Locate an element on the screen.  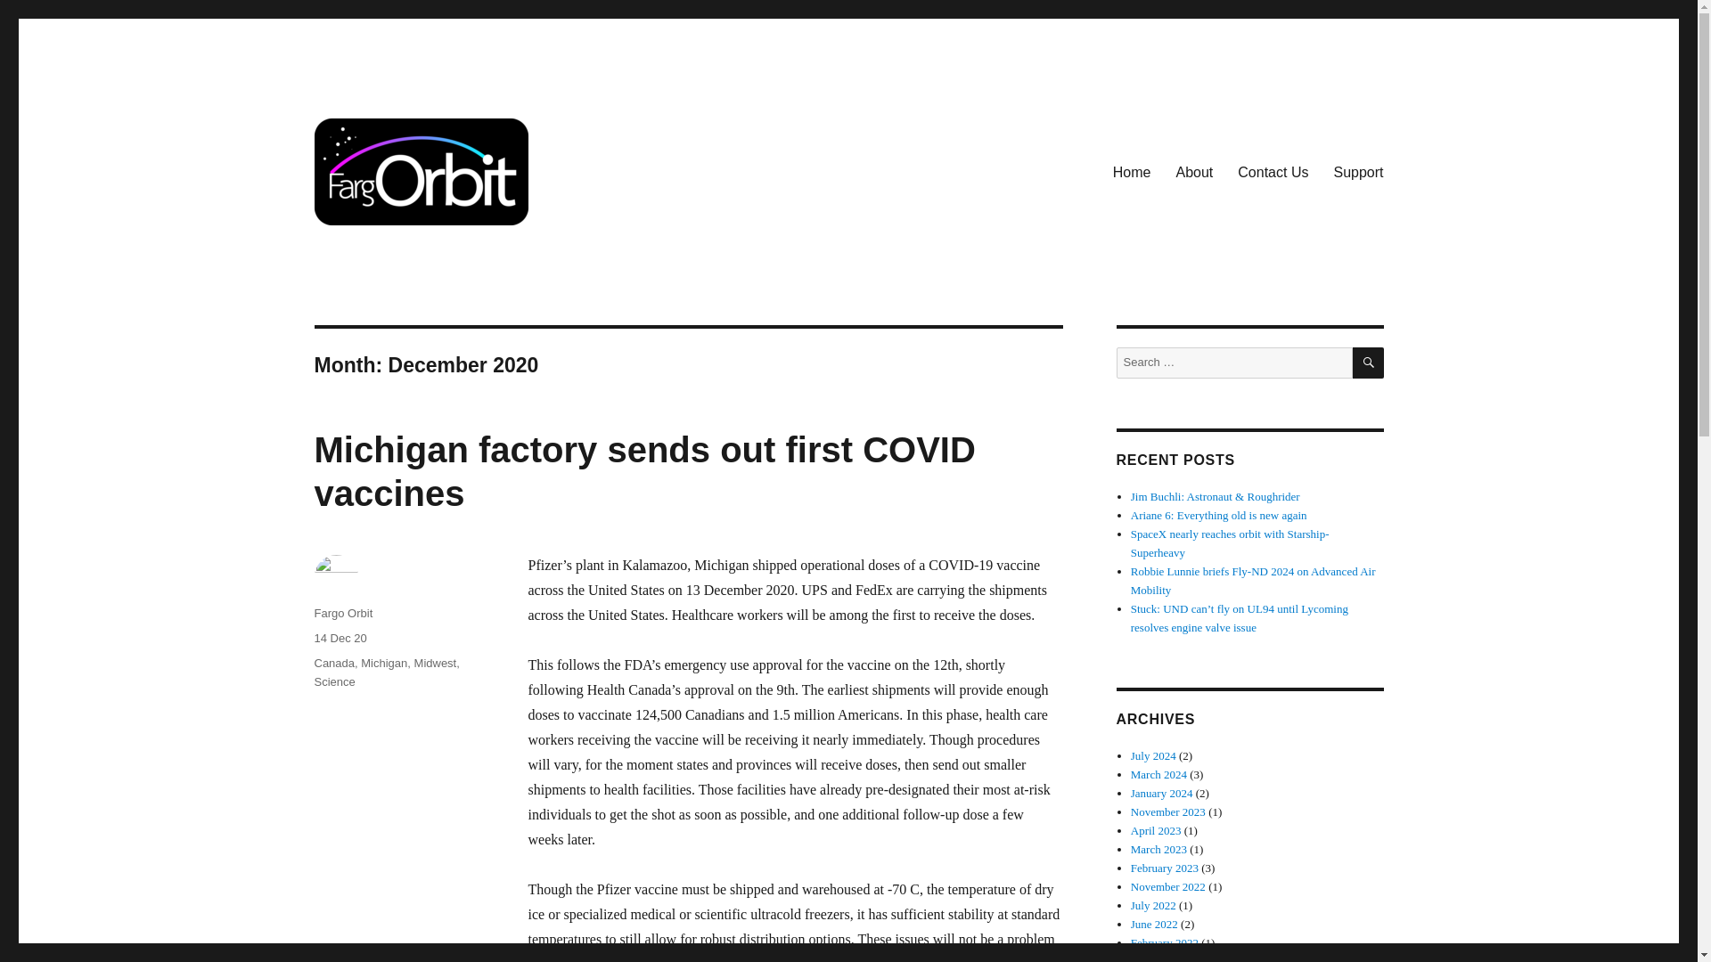
Canada is located at coordinates (333, 663).